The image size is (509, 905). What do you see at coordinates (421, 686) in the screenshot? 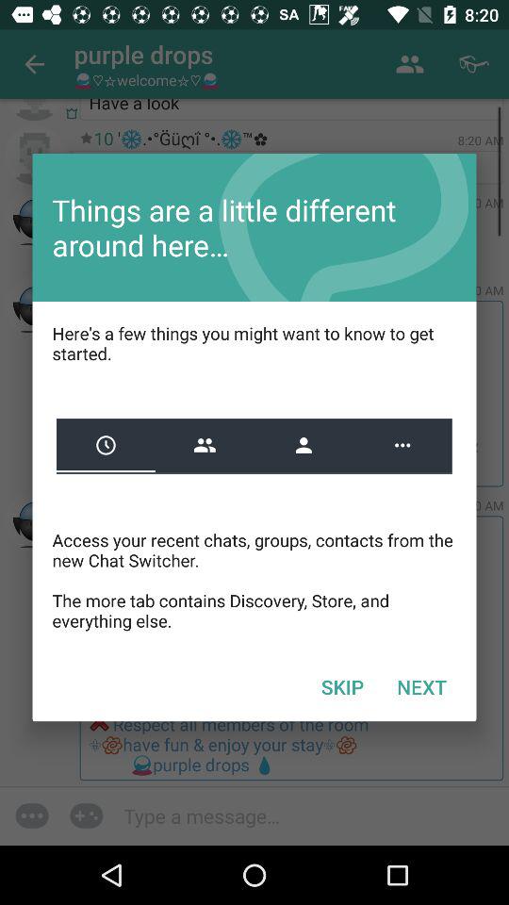
I see `jump until the next` at bounding box center [421, 686].